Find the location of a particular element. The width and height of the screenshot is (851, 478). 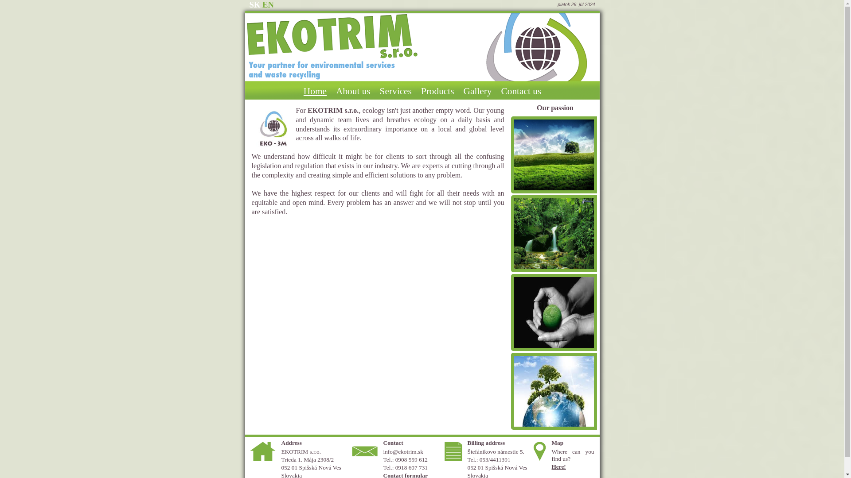

Here! is located at coordinates (558, 466).